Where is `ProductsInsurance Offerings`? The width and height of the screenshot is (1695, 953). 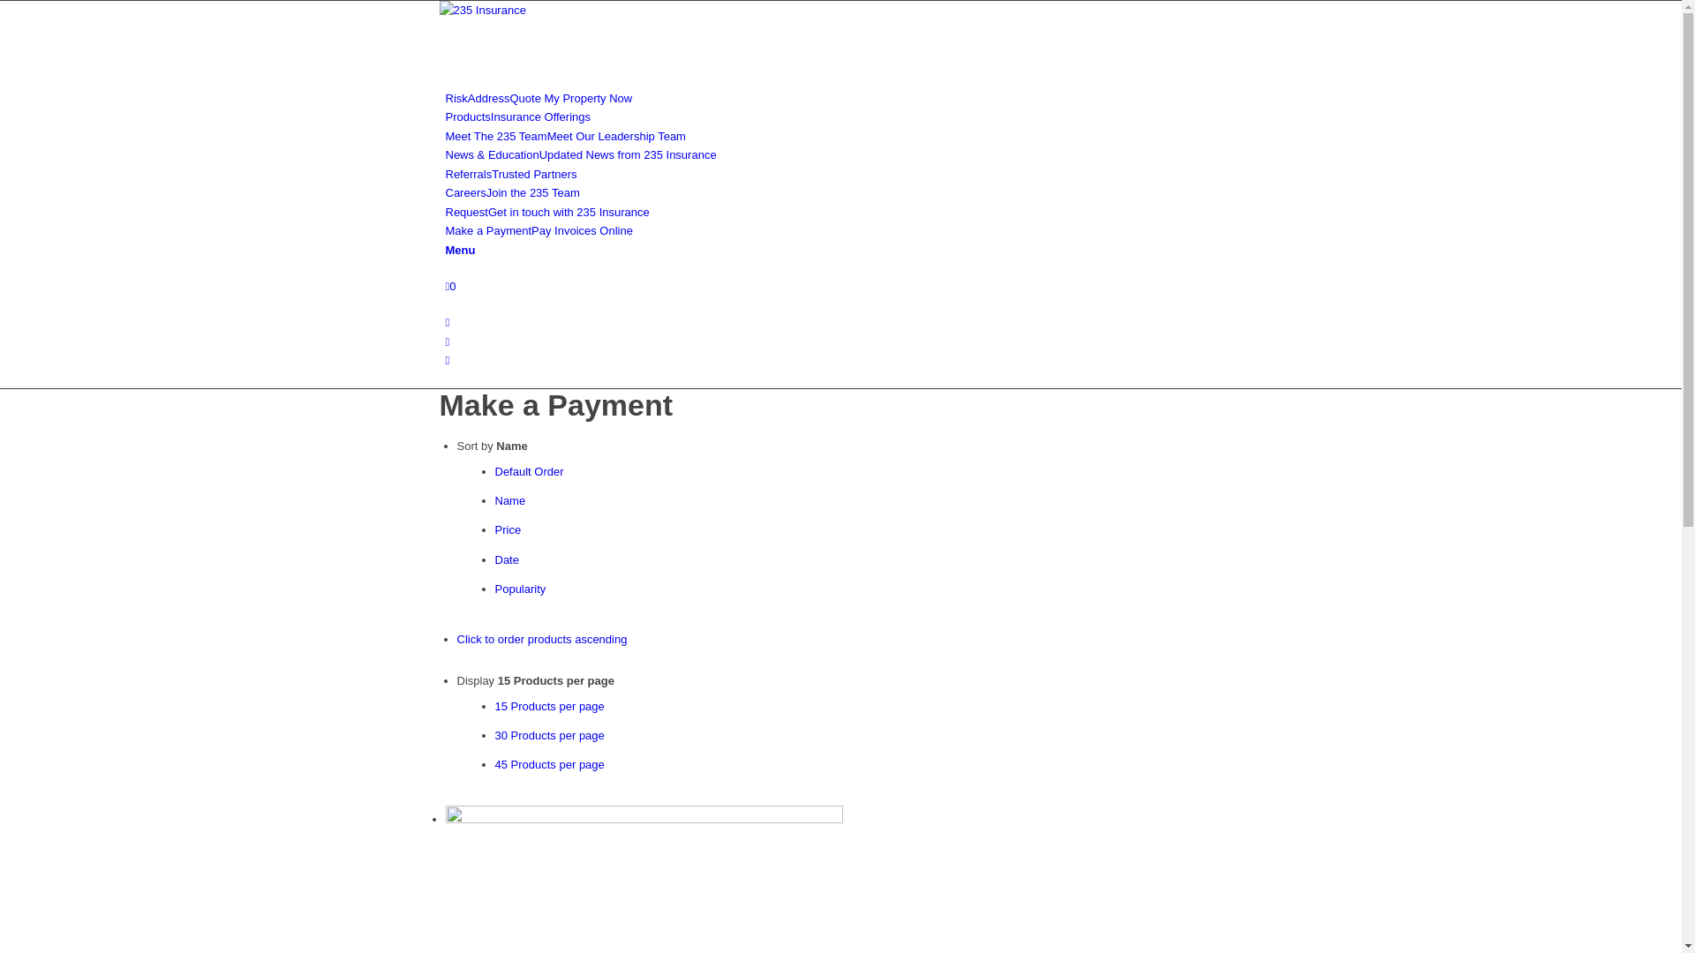 ProductsInsurance Offerings is located at coordinates (517, 116).